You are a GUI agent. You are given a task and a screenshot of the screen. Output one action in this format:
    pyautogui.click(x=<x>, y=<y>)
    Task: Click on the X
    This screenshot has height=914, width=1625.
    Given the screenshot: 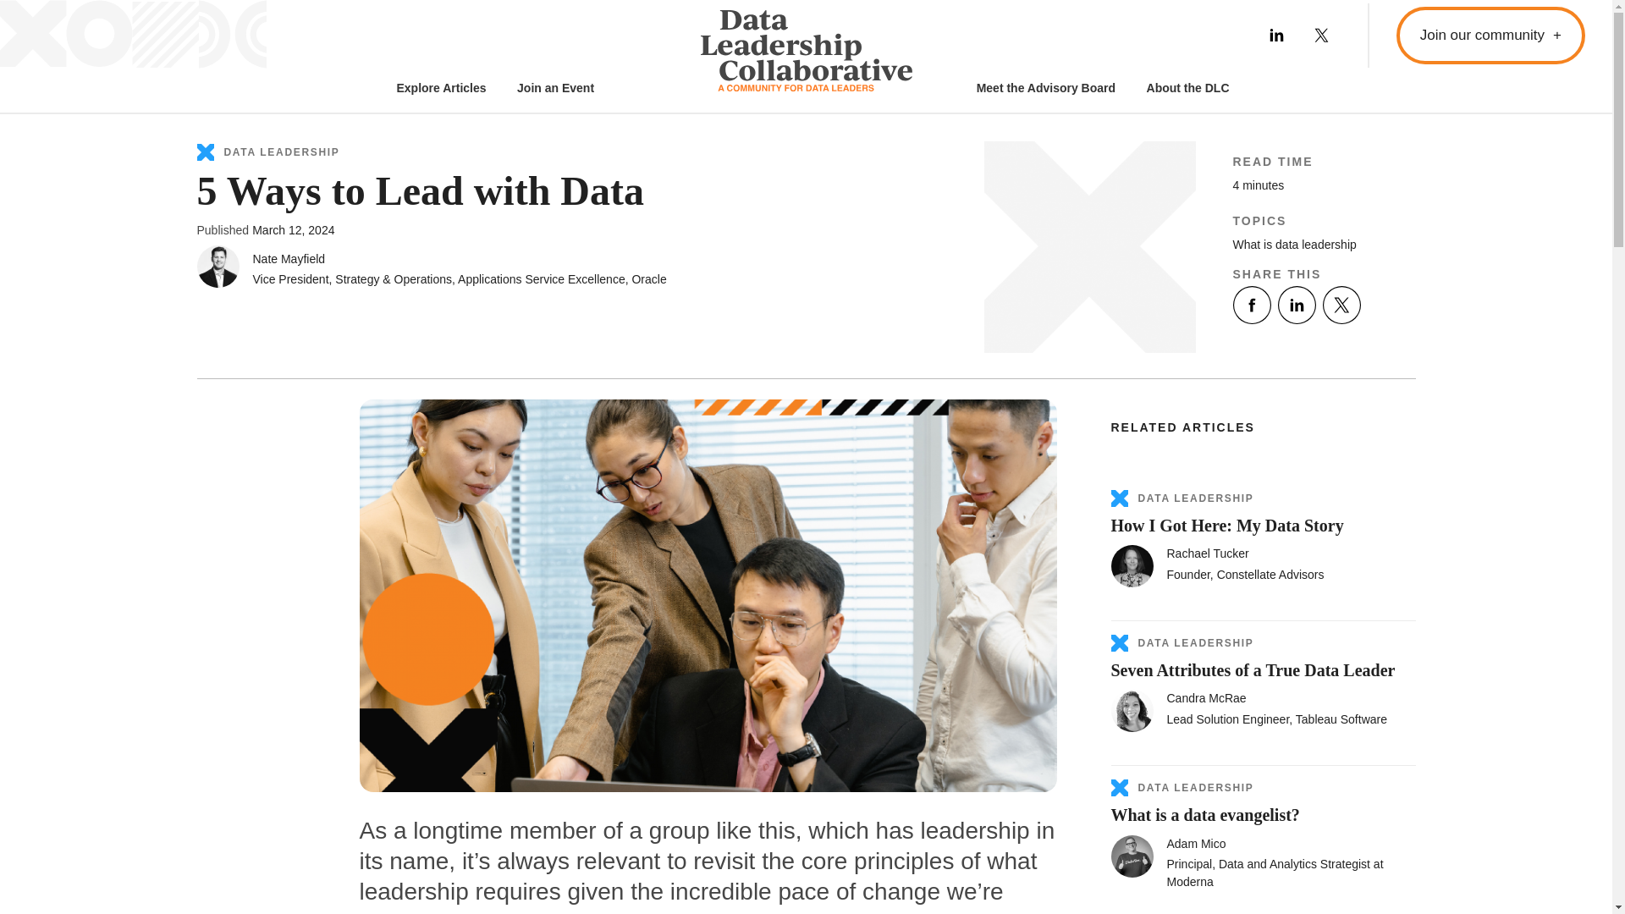 What is the action you would take?
    pyautogui.click(x=1318, y=35)
    